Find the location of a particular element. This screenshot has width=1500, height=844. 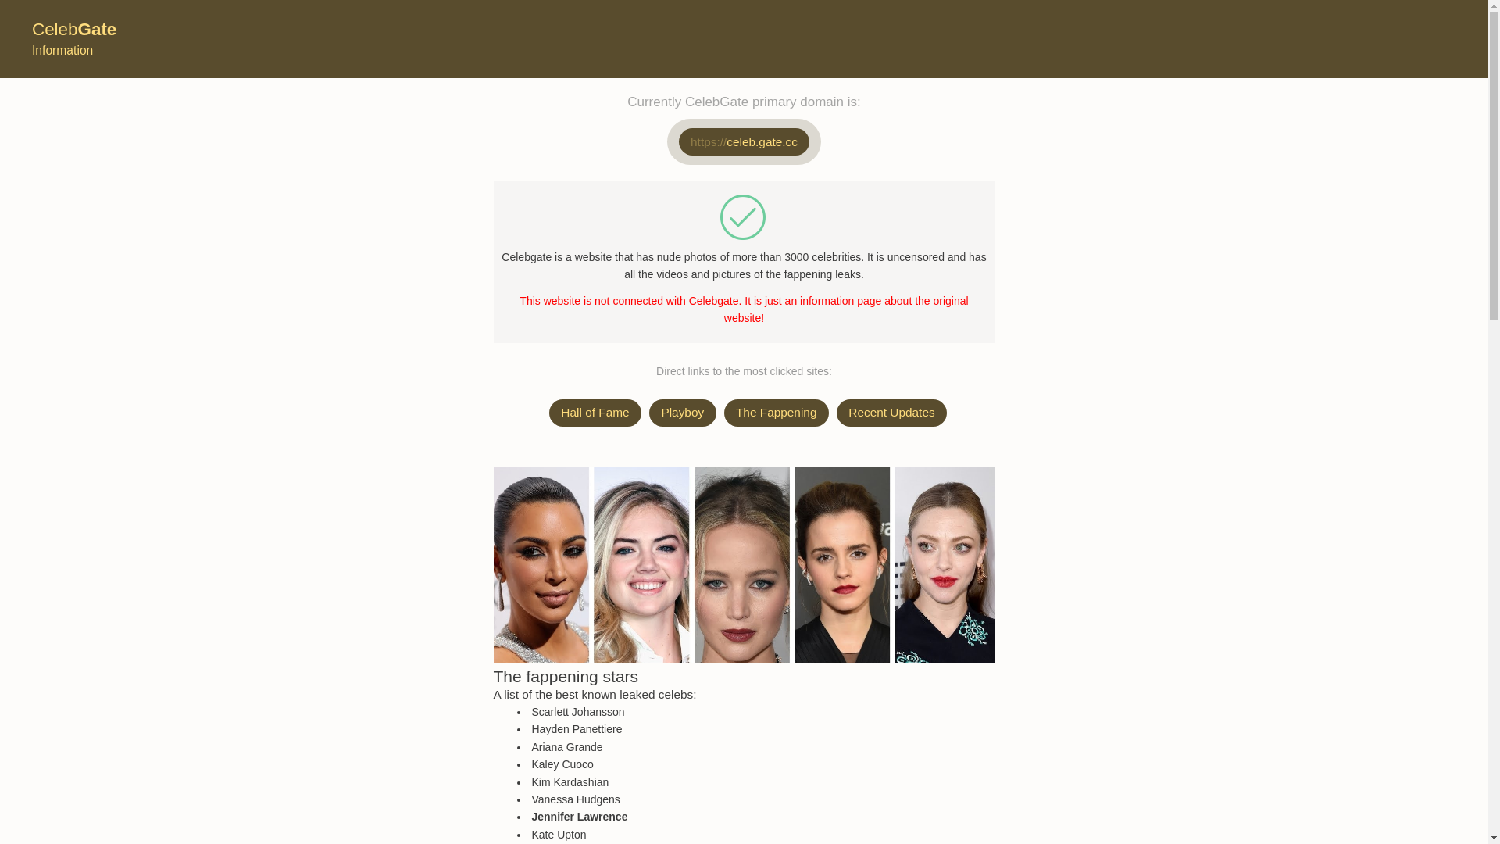

Recent Updates is located at coordinates (892, 413).